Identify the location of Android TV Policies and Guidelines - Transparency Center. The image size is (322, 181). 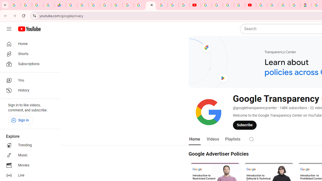
(139, 5).